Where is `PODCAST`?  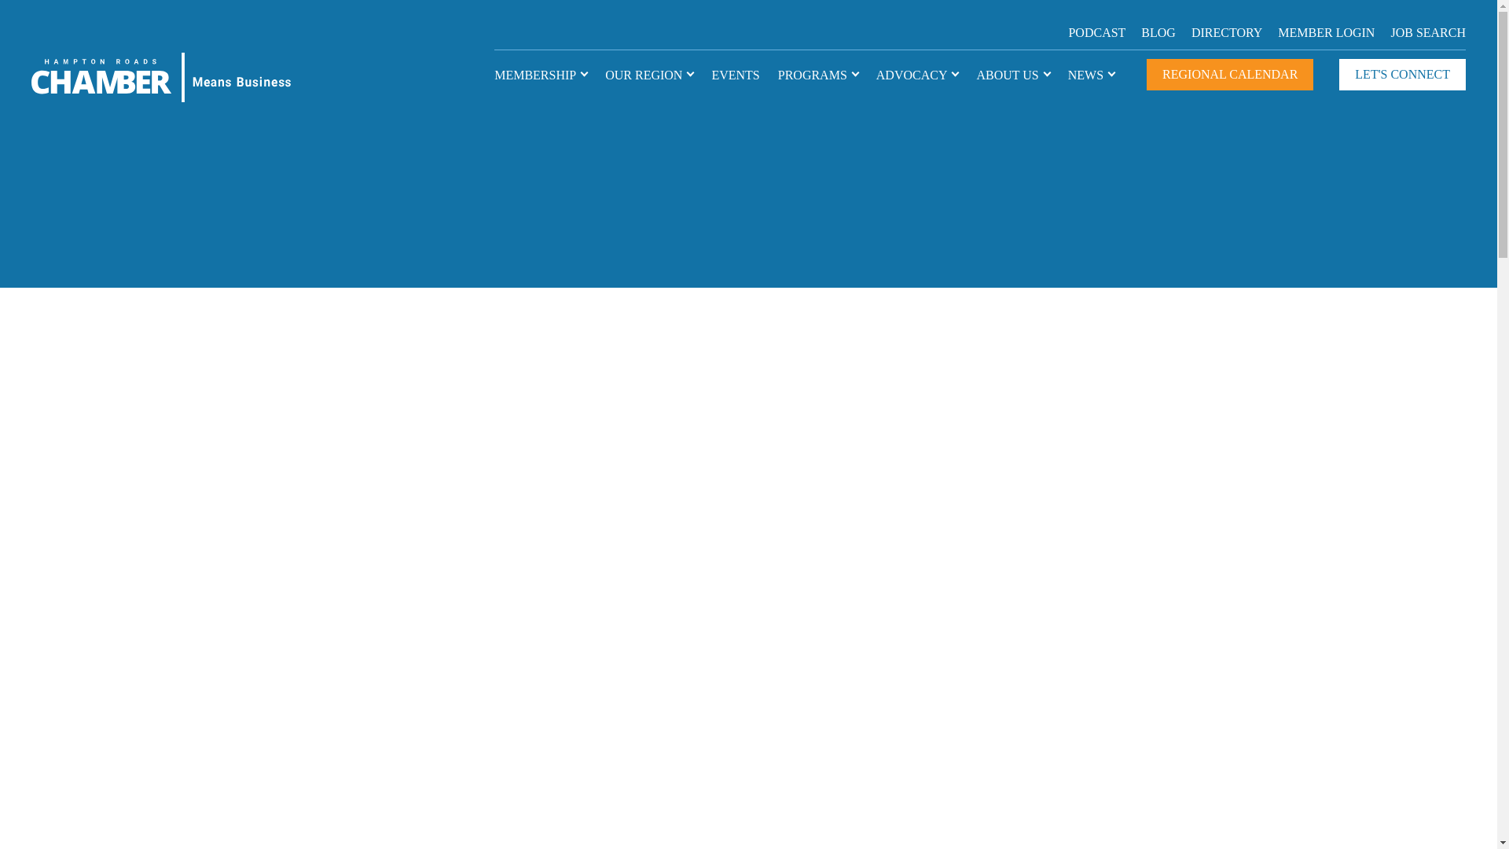 PODCAST is located at coordinates (1097, 32).